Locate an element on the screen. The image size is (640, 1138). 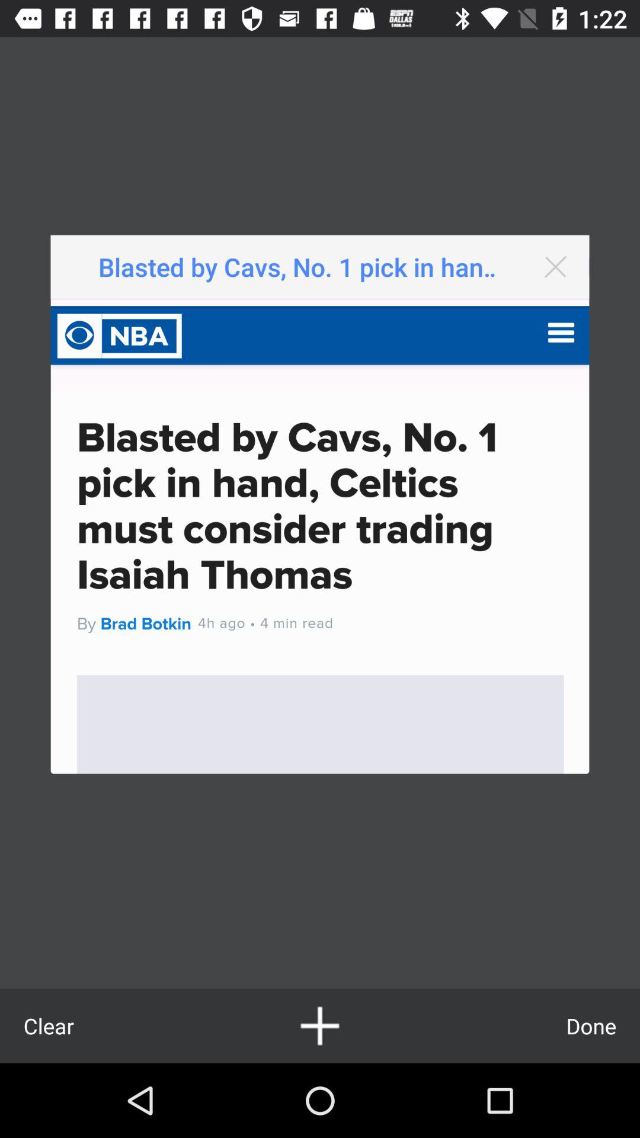
launch the icon to the right of clear is located at coordinates (320, 1025).